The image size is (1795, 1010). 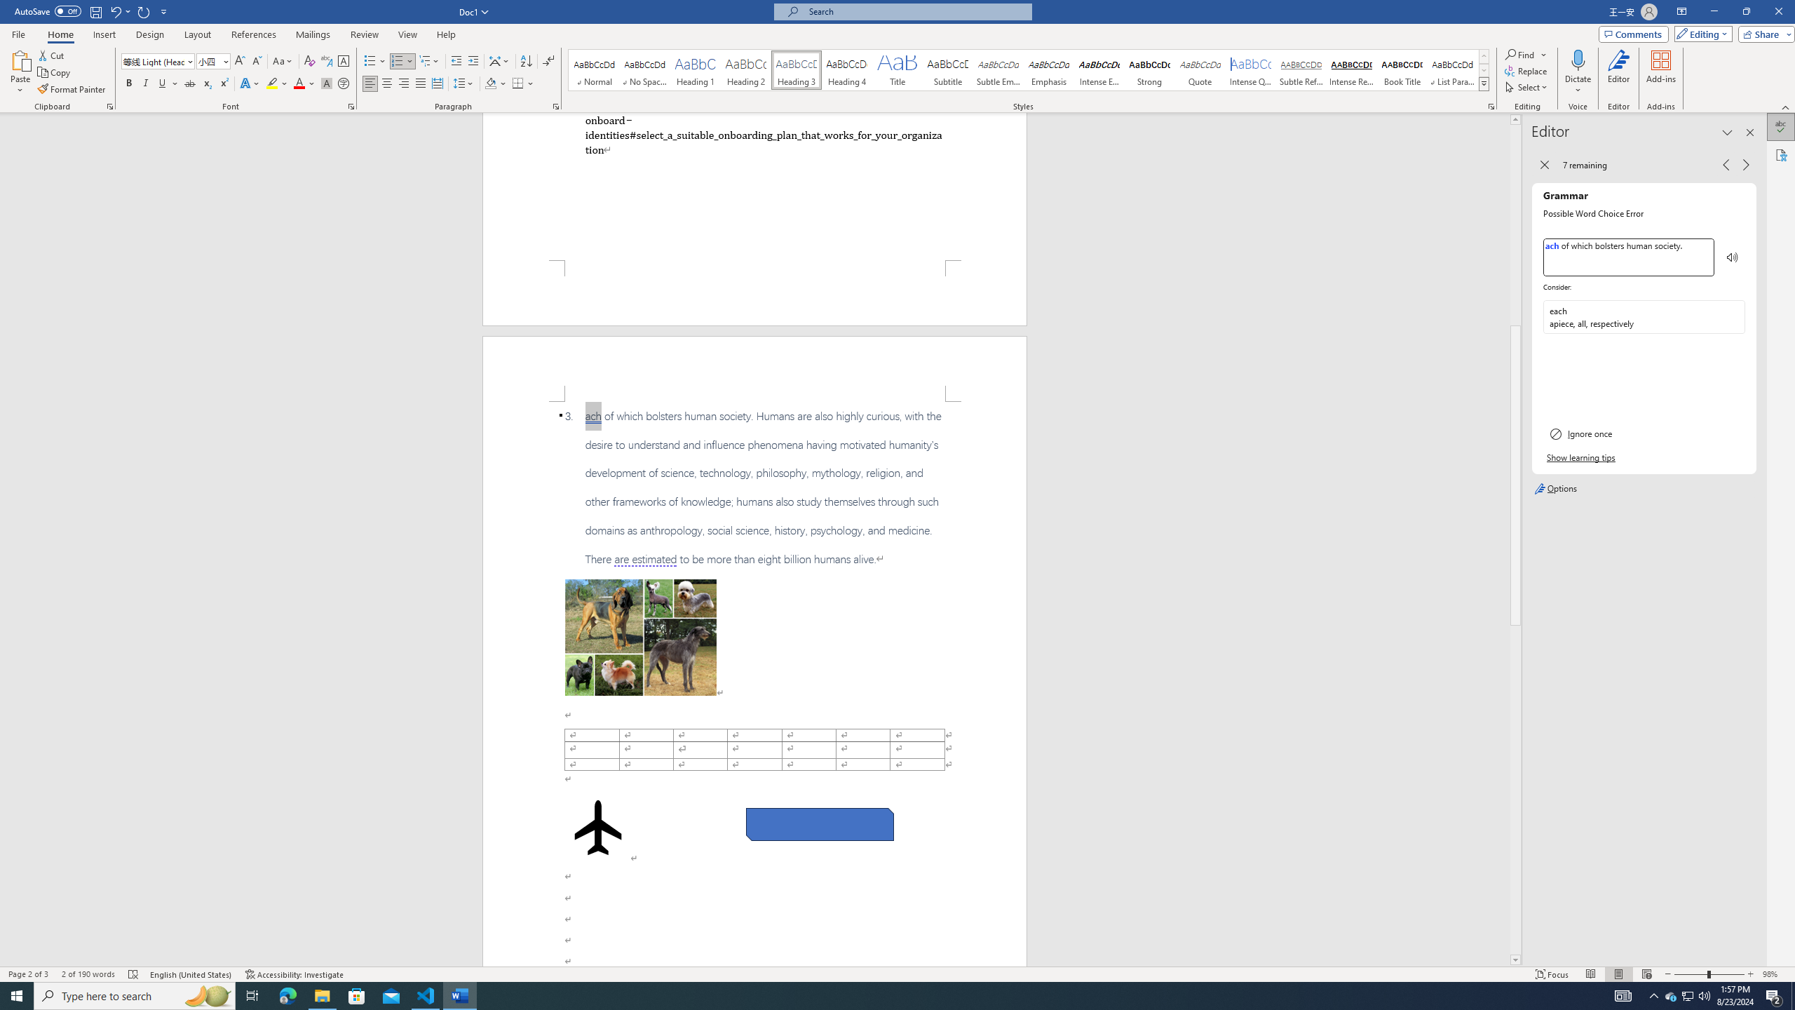 What do you see at coordinates (436, 84) in the screenshot?
I see `Distributed` at bounding box center [436, 84].